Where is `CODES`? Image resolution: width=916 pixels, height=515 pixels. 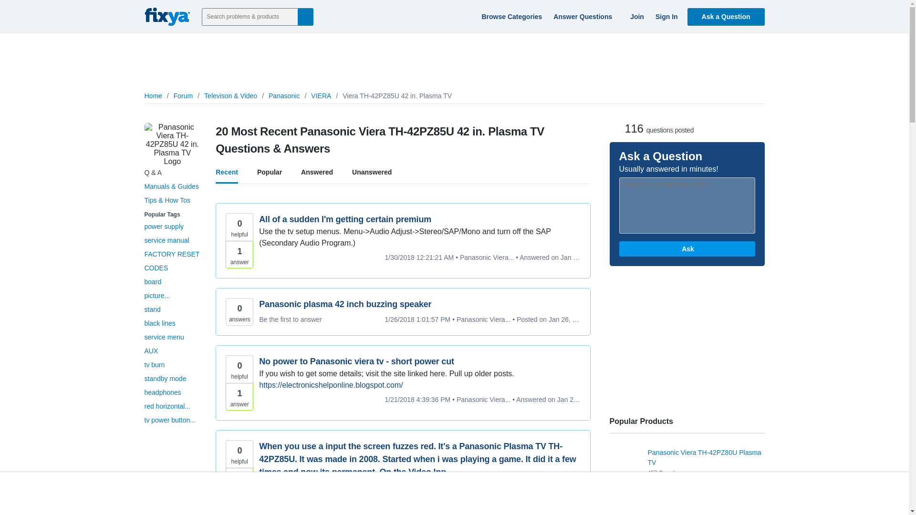 CODES is located at coordinates (156, 268).